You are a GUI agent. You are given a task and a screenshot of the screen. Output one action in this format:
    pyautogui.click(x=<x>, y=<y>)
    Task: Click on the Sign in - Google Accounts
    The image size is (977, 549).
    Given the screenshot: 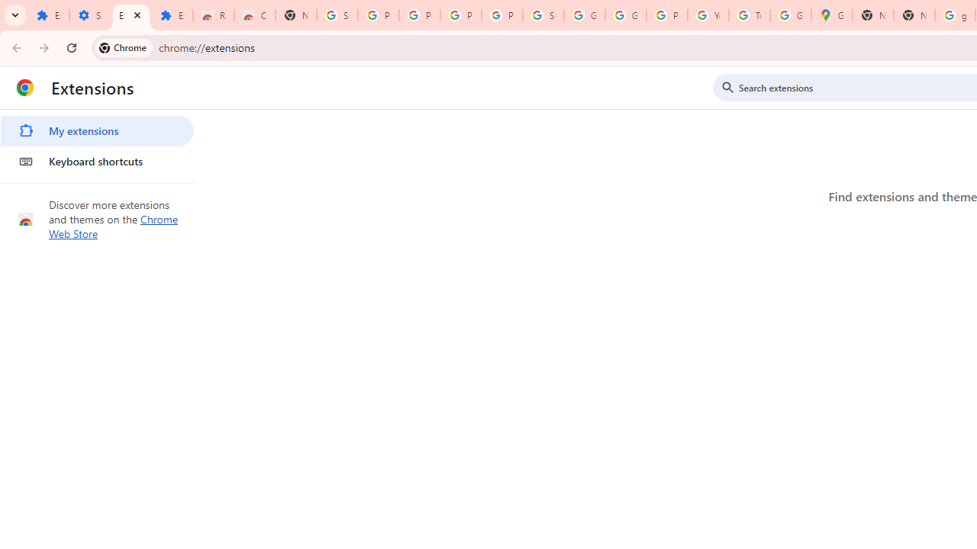 What is the action you would take?
    pyautogui.click(x=337, y=15)
    